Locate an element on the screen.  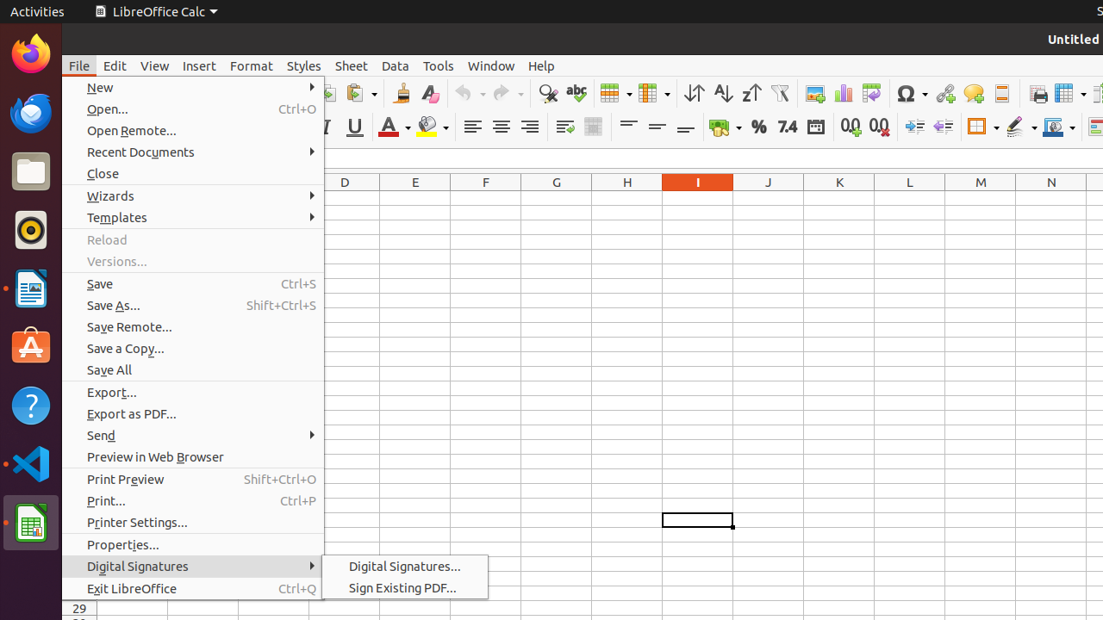
Merge and Center Cells is located at coordinates (593, 127).